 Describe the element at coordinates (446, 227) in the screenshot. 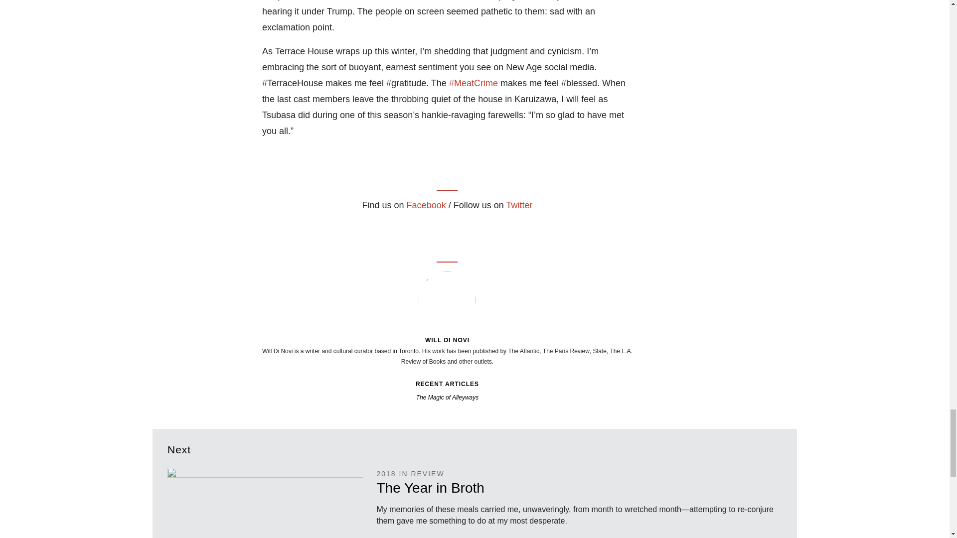

I see `Twitter` at that location.